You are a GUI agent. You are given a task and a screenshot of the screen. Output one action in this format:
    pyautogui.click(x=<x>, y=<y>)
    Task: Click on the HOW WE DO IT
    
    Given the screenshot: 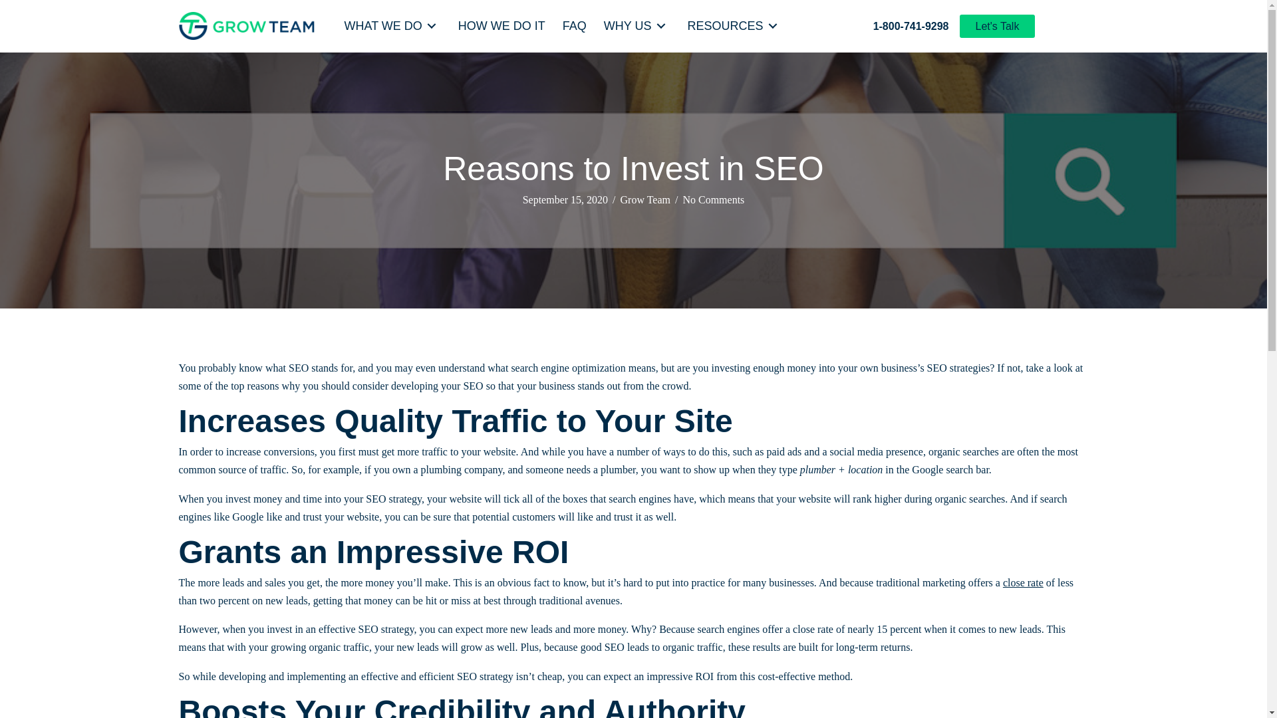 What is the action you would take?
    pyautogui.click(x=501, y=26)
    